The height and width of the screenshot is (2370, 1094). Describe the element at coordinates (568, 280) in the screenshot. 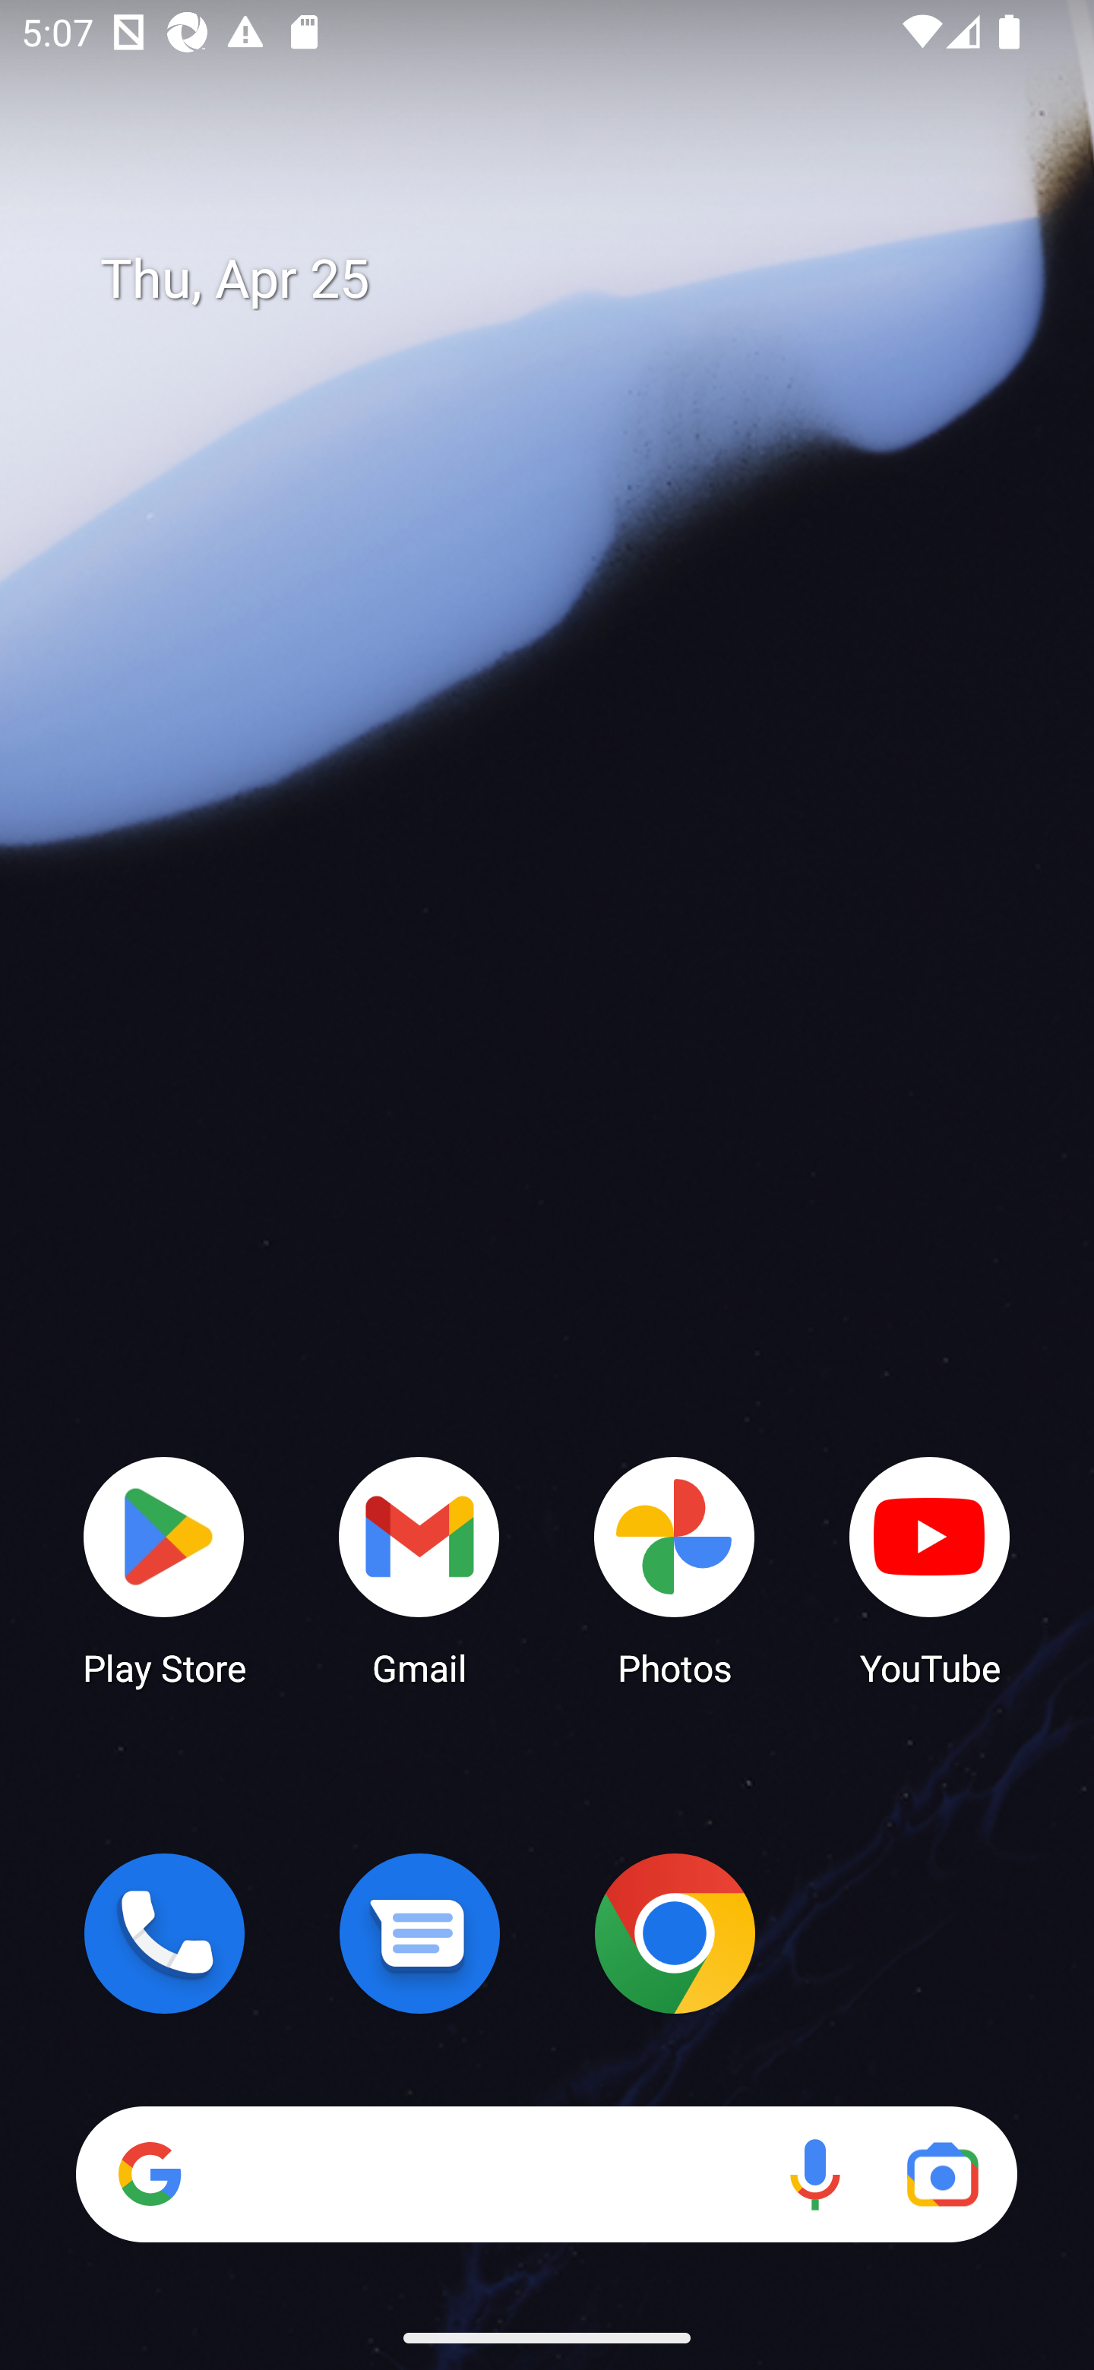

I see `Thu, Apr 25` at that location.